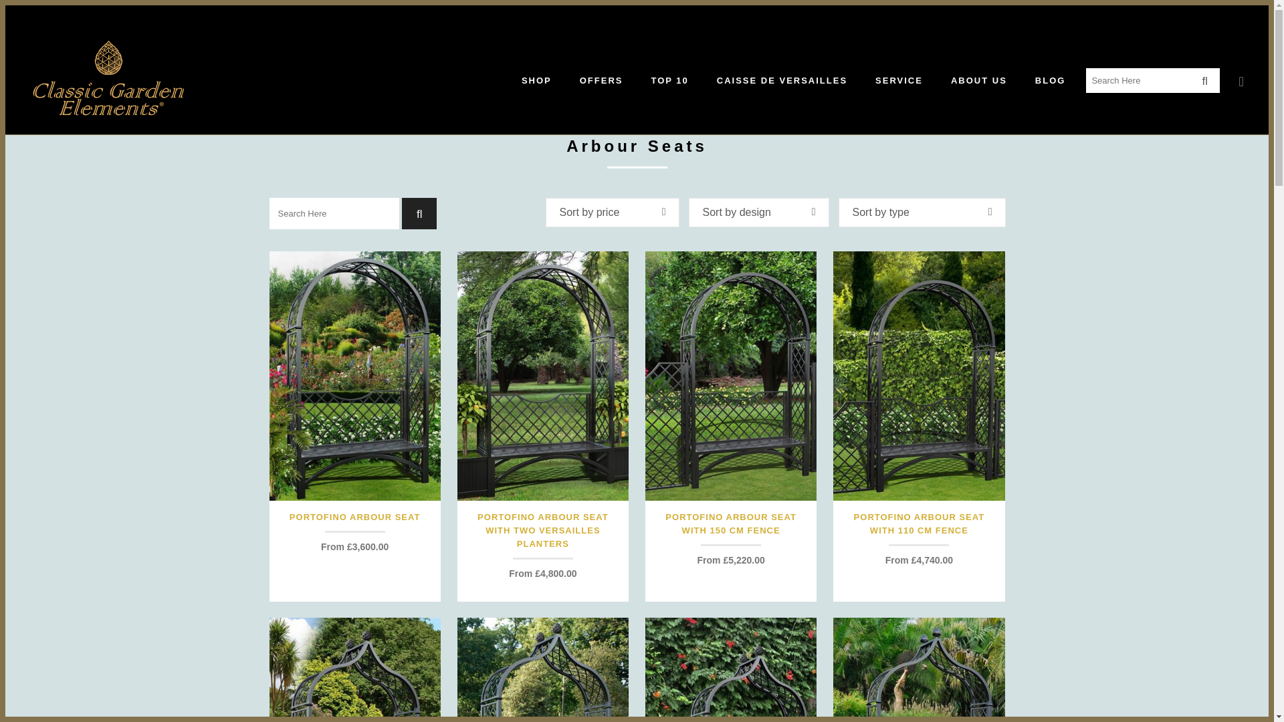 This screenshot has width=1284, height=722. I want to click on OFFERS, so click(601, 80).